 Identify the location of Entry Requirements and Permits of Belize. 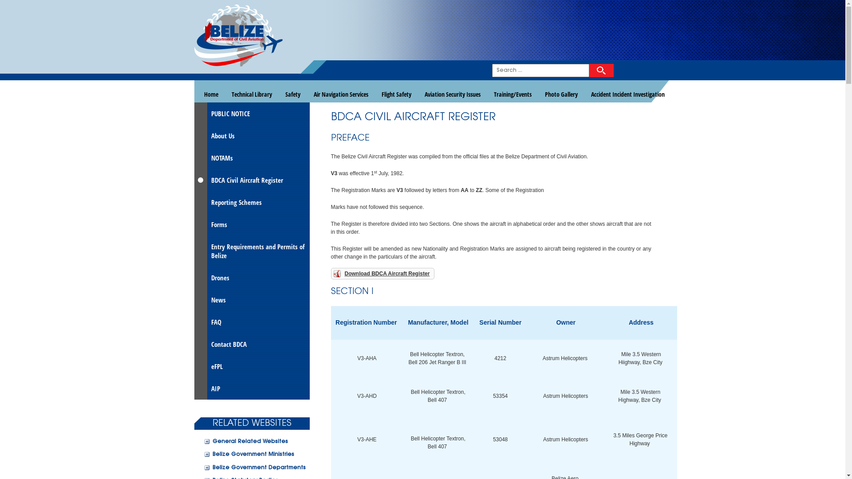
(252, 251).